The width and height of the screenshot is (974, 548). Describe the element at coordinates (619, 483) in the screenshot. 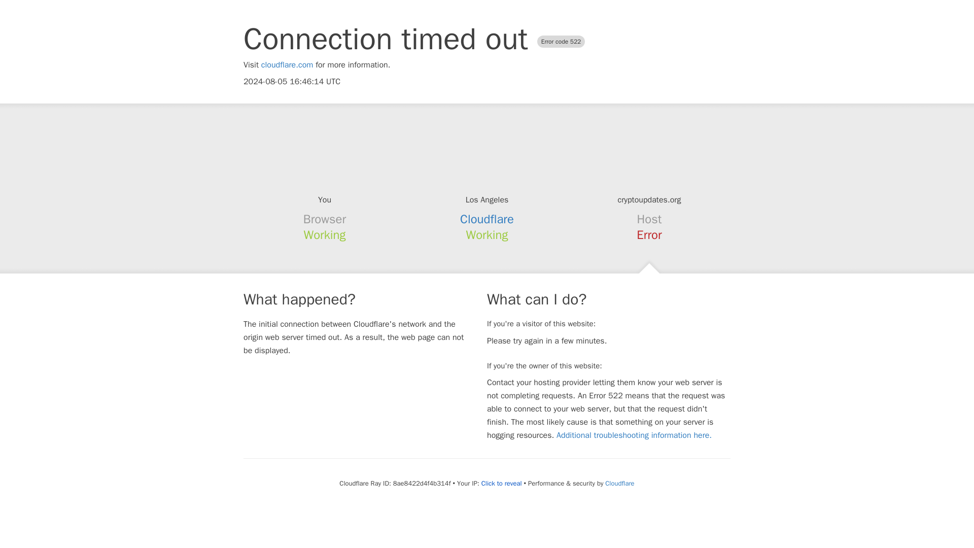

I see `Cloudflare` at that location.